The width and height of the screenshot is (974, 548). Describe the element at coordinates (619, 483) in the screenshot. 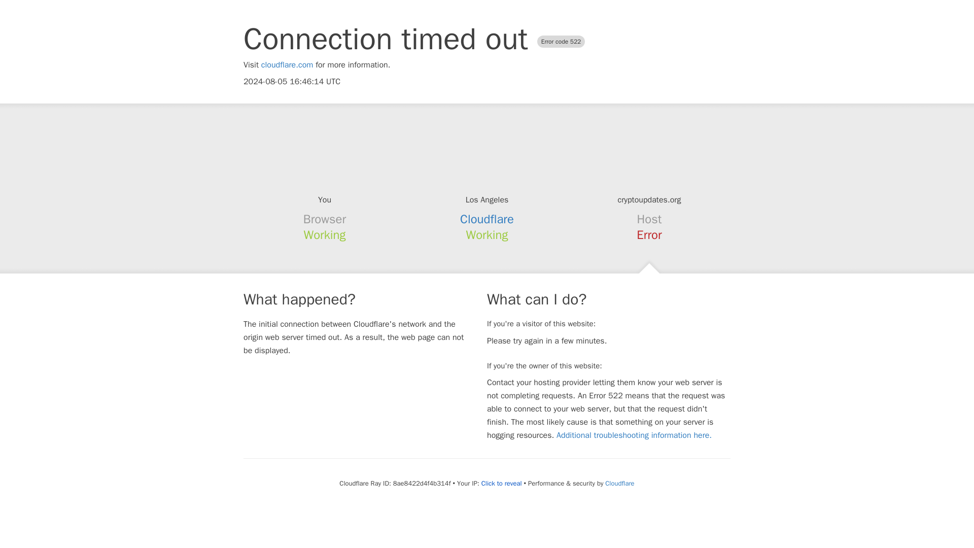

I see `Cloudflare` at that location.